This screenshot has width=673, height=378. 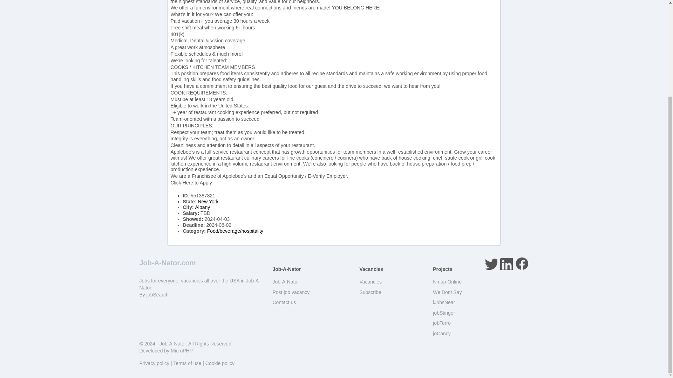 I want to click on Nmap Online, so click(x=447, y=282).